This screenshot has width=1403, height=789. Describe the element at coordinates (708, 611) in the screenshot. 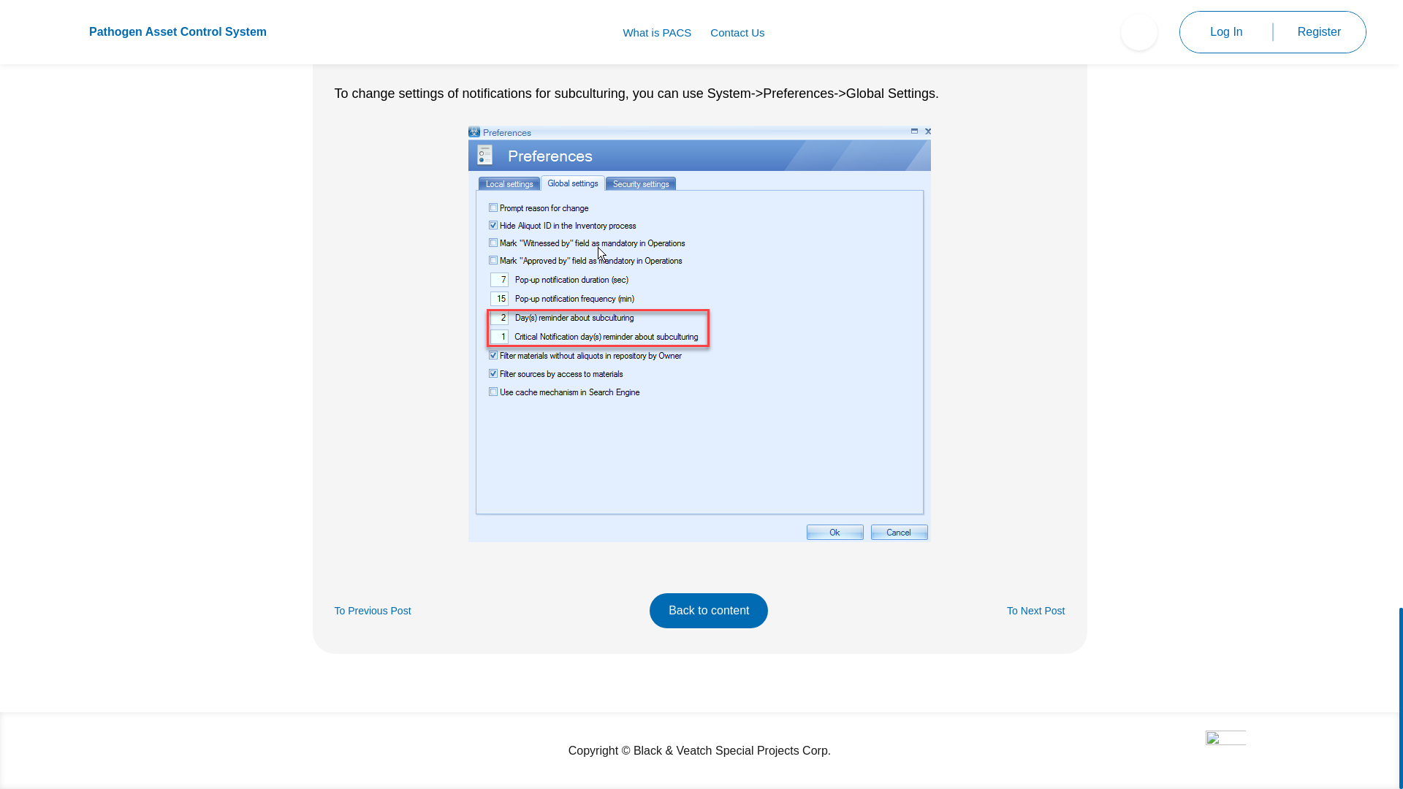

I see `Back to content` at that location.